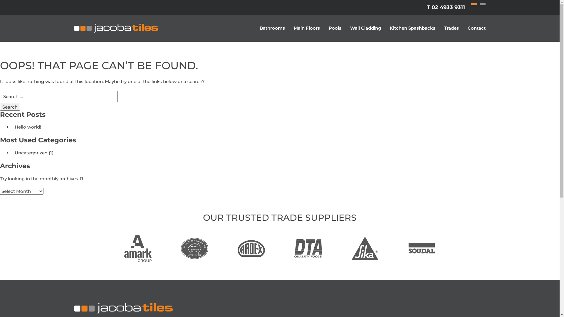  Describe the element at coordinates (31, 153) in the screenshot. I see `Uncategorized` at that location.